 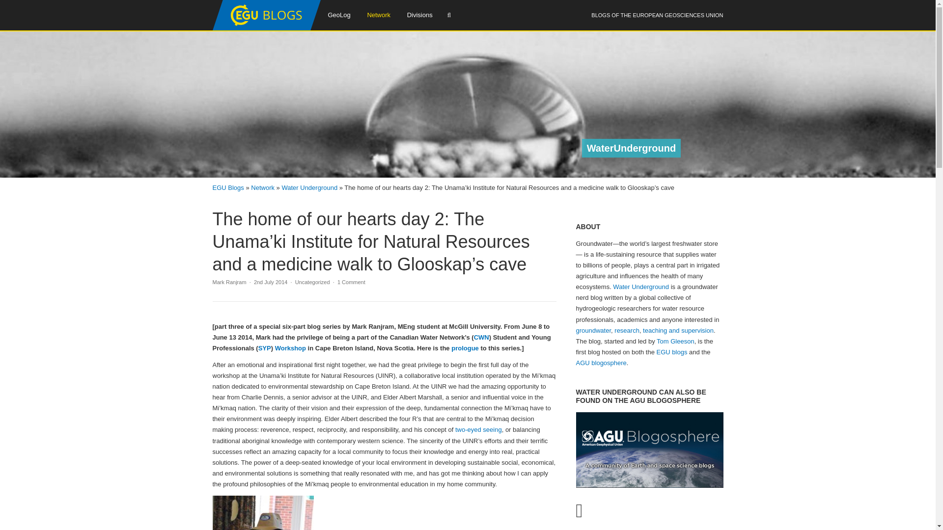 What do you see at coordinates (378, 15) in the screenshot?
I see `Network` at bounding box center [378, 15].